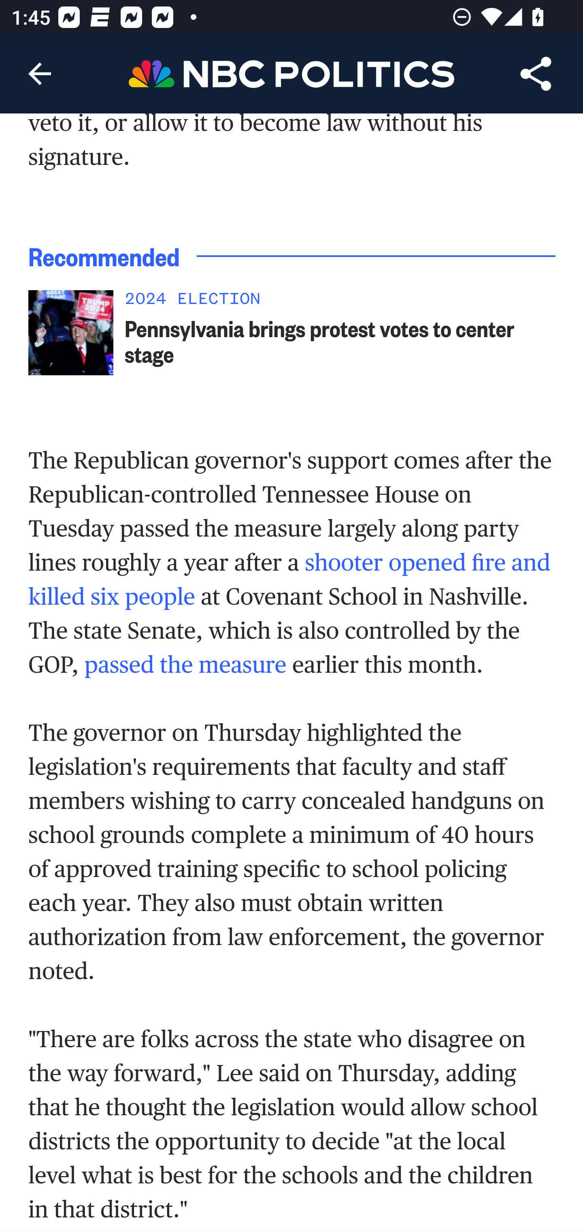  I want to click on Navigate up, so click(40, 74).